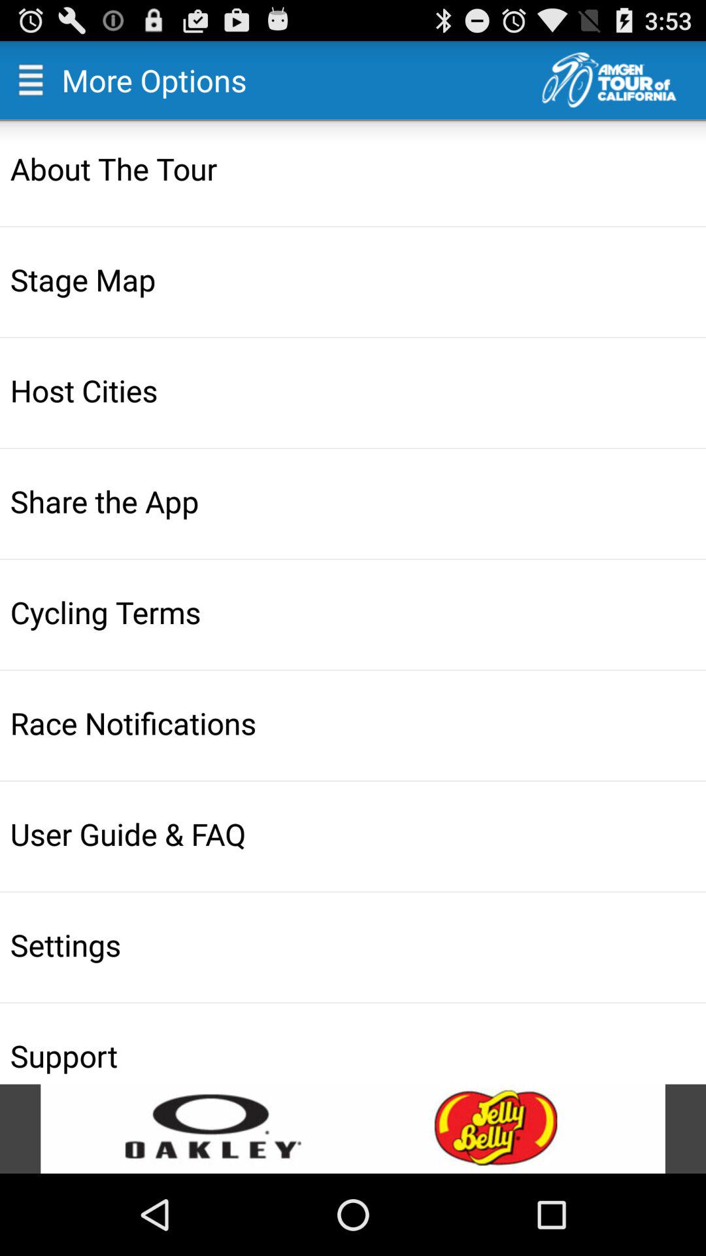 The image size is (706, 1256). I want to click on open advertisement, so click(353, 1129).